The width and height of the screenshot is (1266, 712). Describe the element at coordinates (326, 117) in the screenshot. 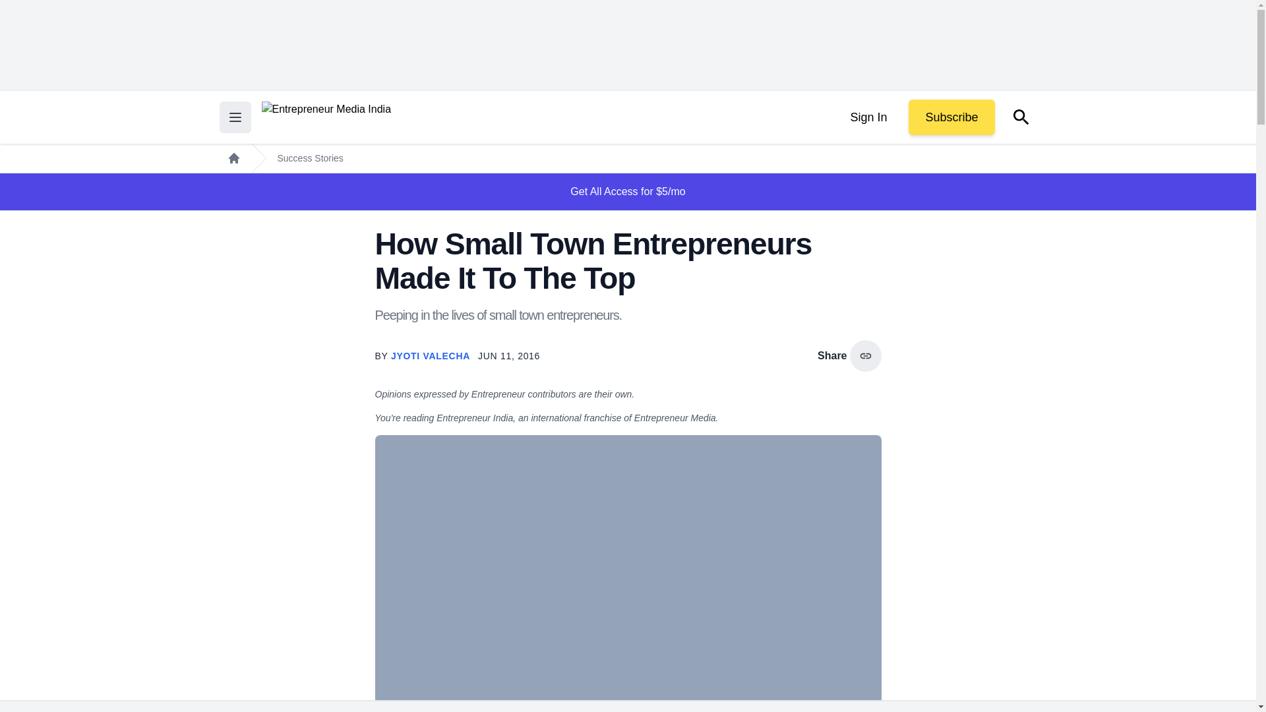

I see `Return to the home page` at that location.